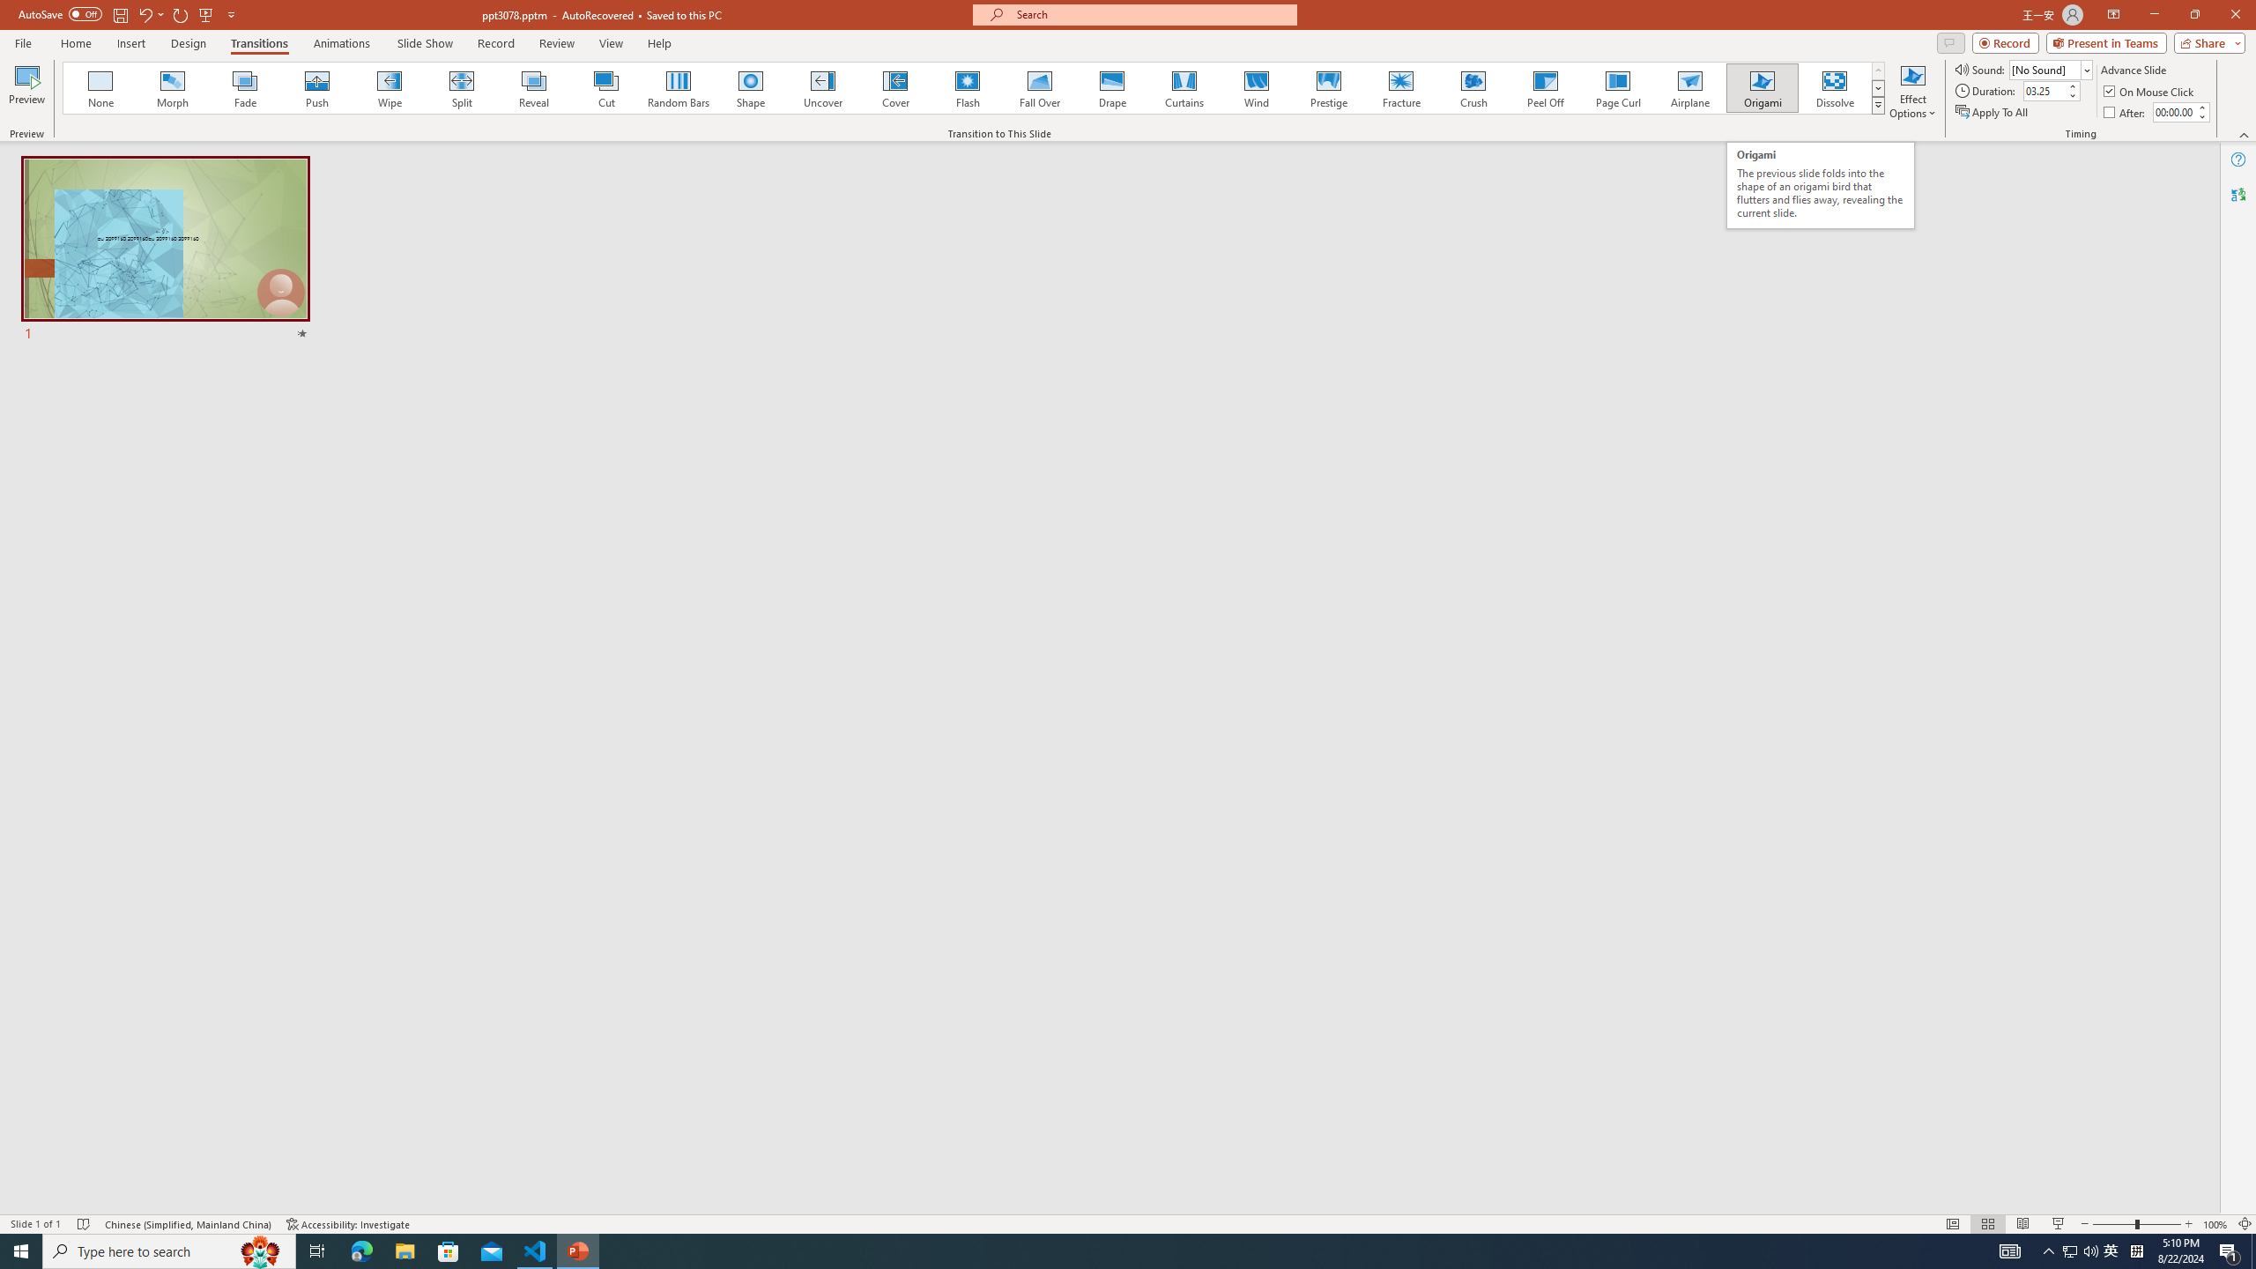 This screenshot has height=1269, width=2256. What do you see at coordinates (1912, 91) in the screenshot?
I see `Effect Options` at bounding box center [1912, 91].